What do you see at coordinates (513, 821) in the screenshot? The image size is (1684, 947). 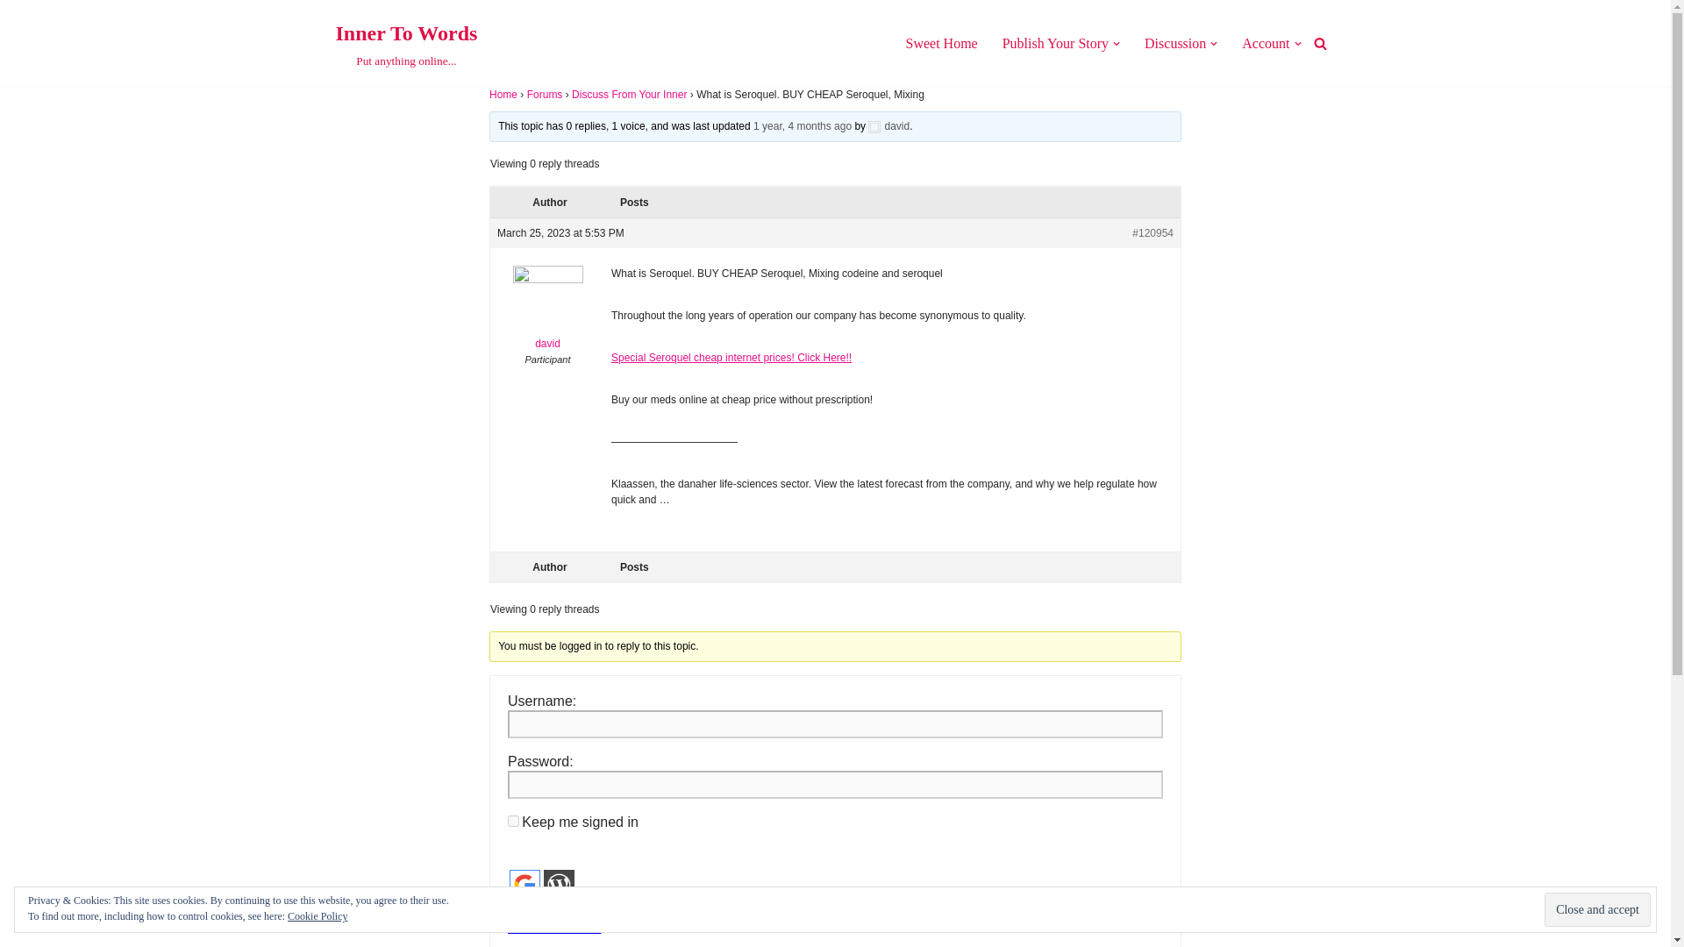 I see `forever` at bounding box center [513, 821].